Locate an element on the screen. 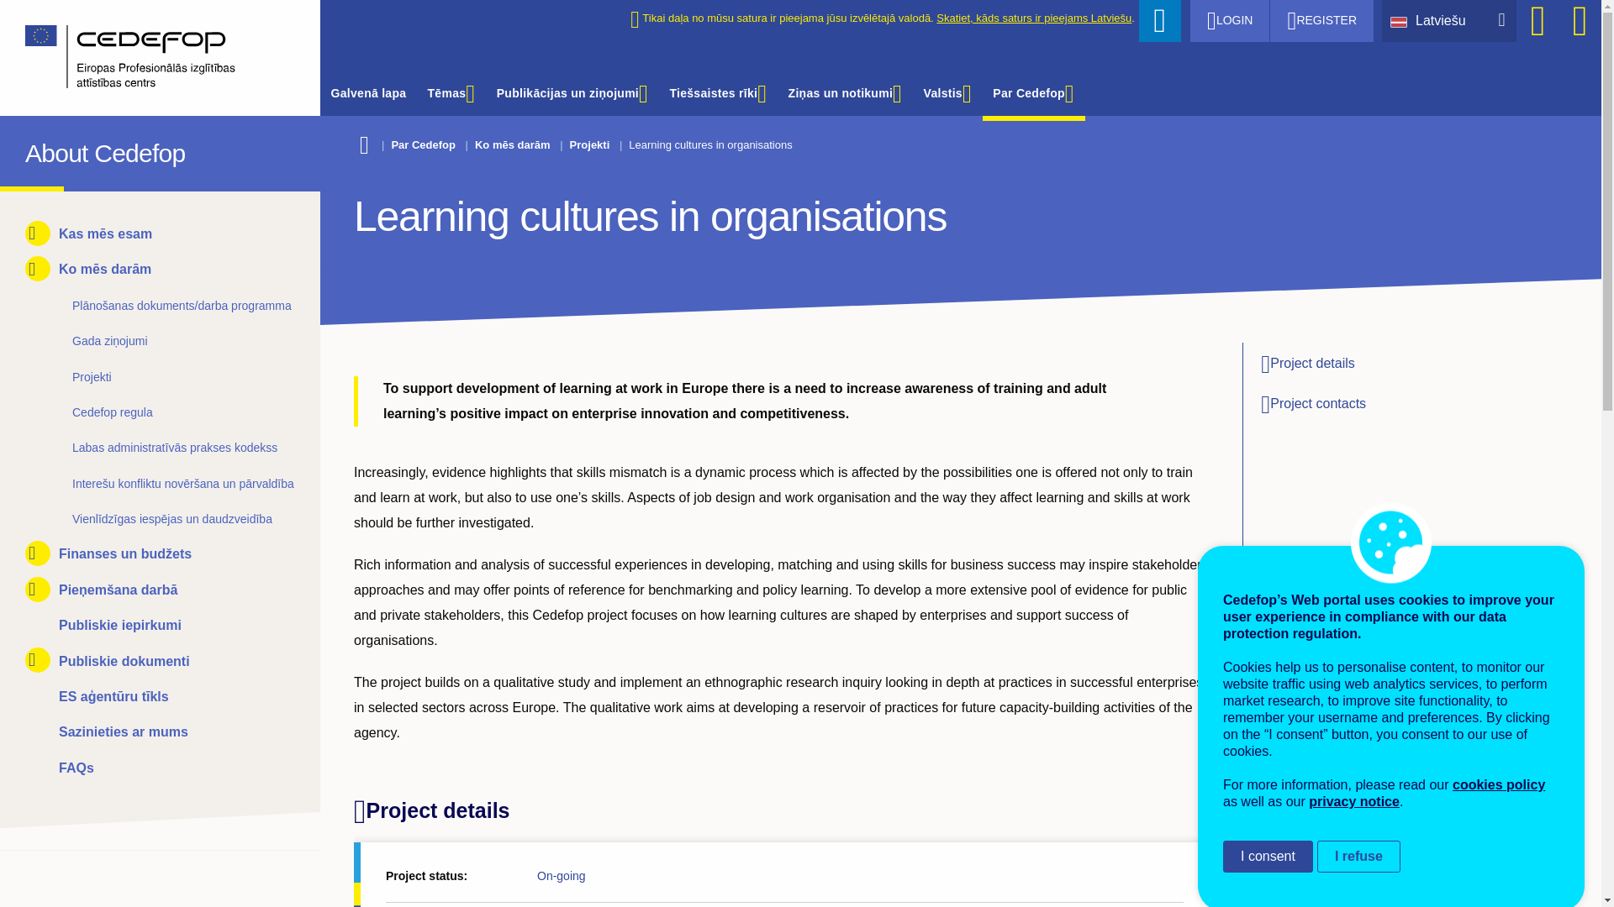  Latvian is located at coordinates (1402, 20).